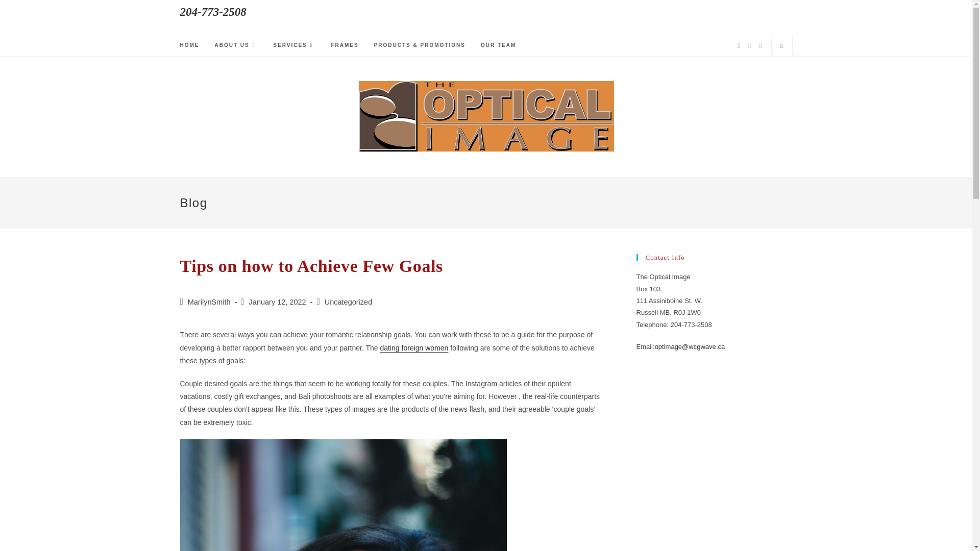  What do you see at coordinates (348, 302) in the screenshot?
I see `Uncategorized` at bounding box center [348, 302].